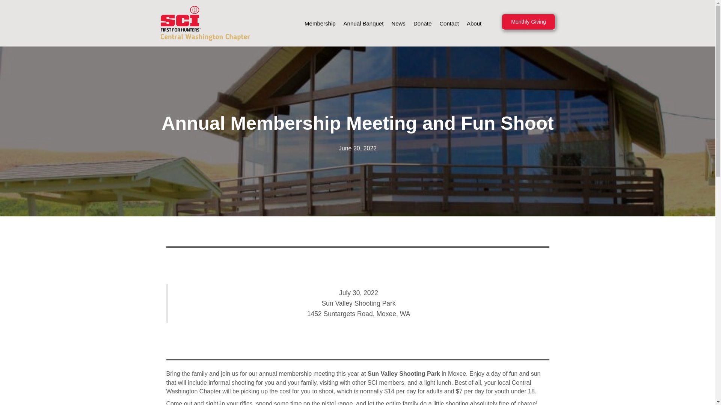  I want to click on Membership, so click(320, 23).